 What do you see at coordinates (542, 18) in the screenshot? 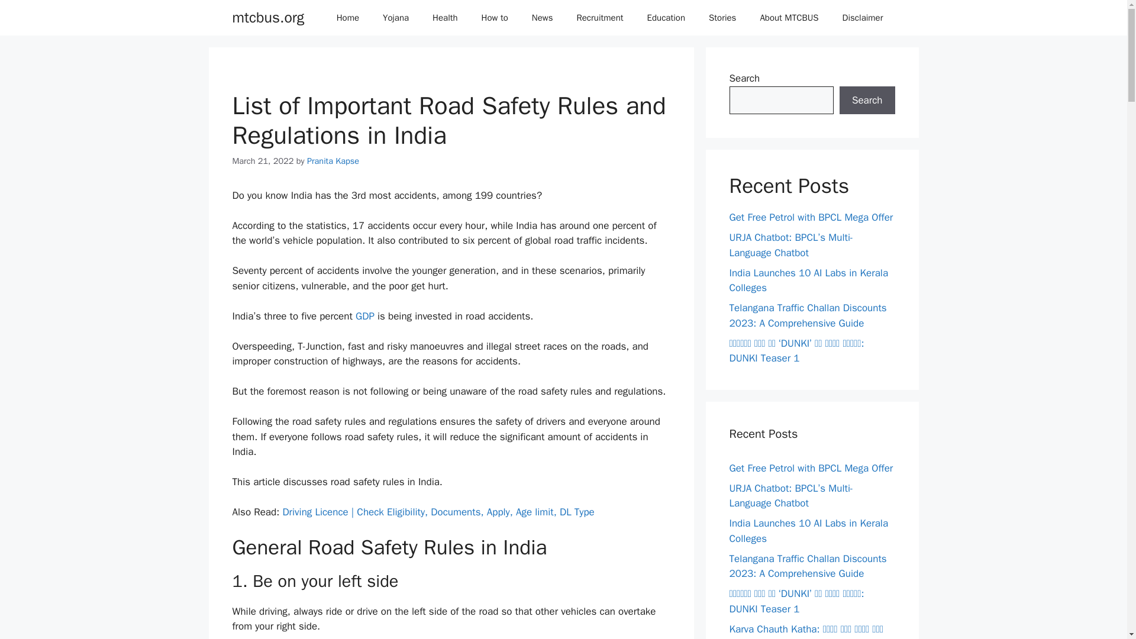
I see `News` at bounding box center [542, 18].